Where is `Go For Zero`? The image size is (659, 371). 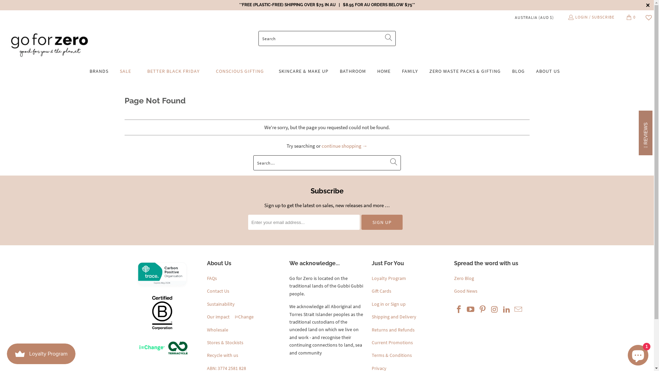 Go For Zero is located at coordinates (50, 45).